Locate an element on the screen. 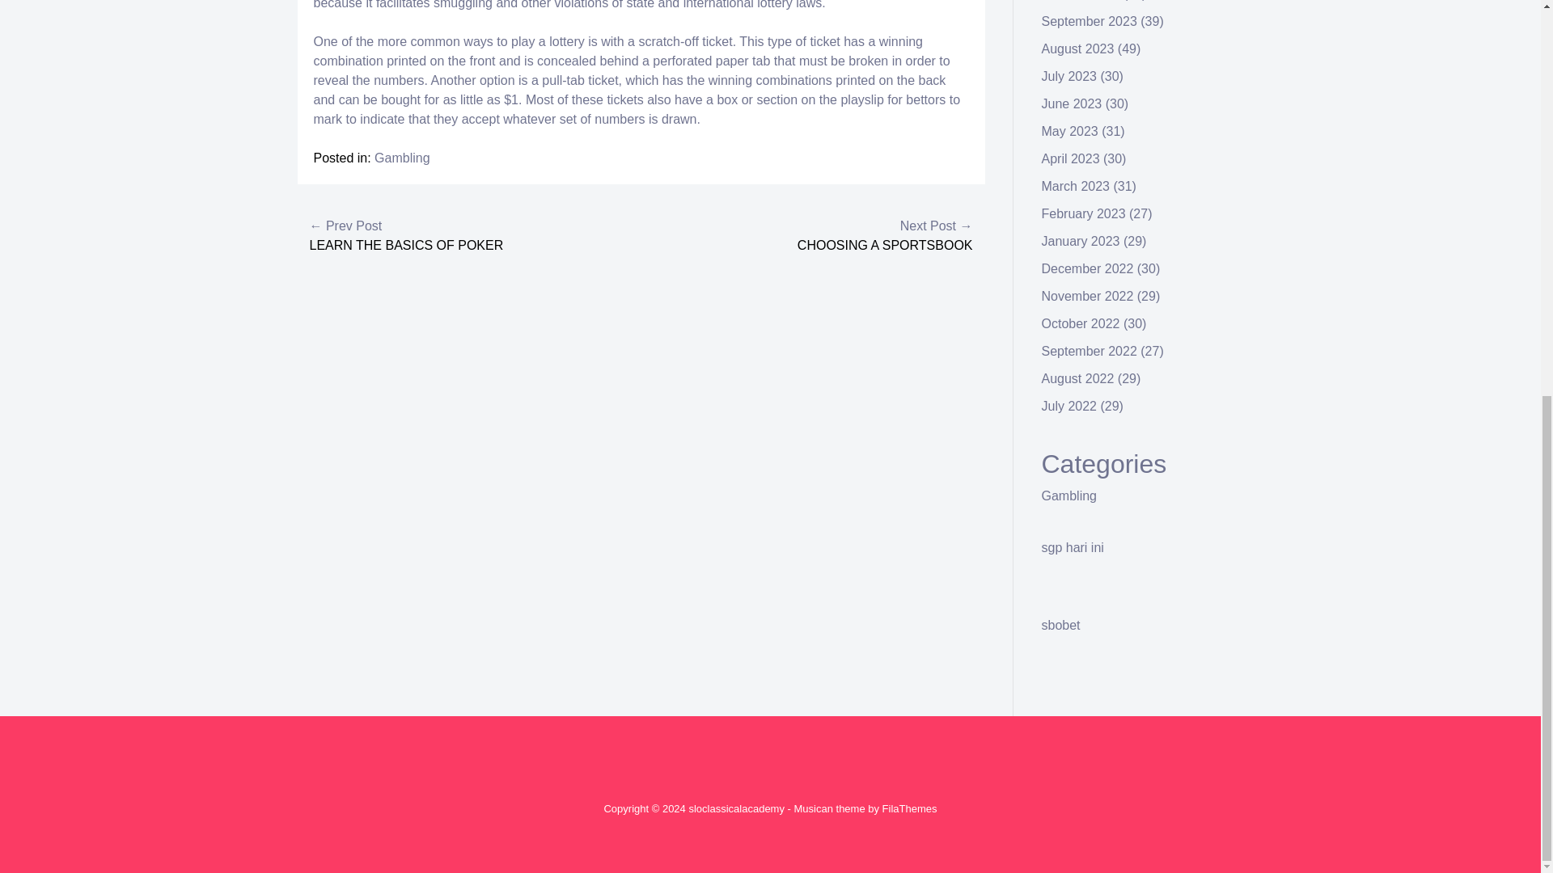 This screenshot has height=873, width=1553. April 2023 is located at coordinates (1071, 158).